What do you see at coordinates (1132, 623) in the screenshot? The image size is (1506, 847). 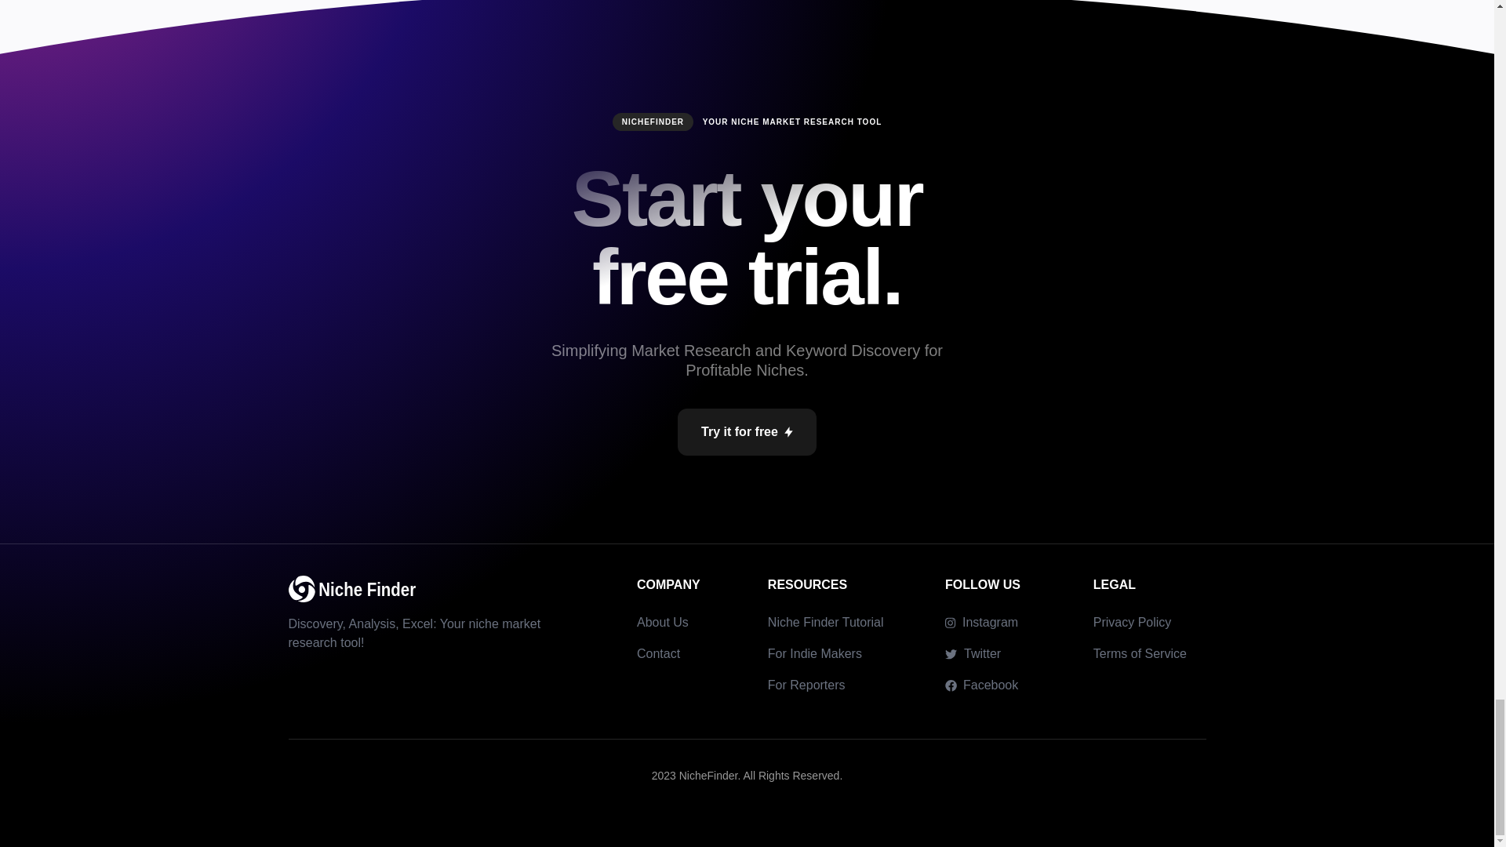 I see `Privacy Policy` at bounding box center [1132, 623].